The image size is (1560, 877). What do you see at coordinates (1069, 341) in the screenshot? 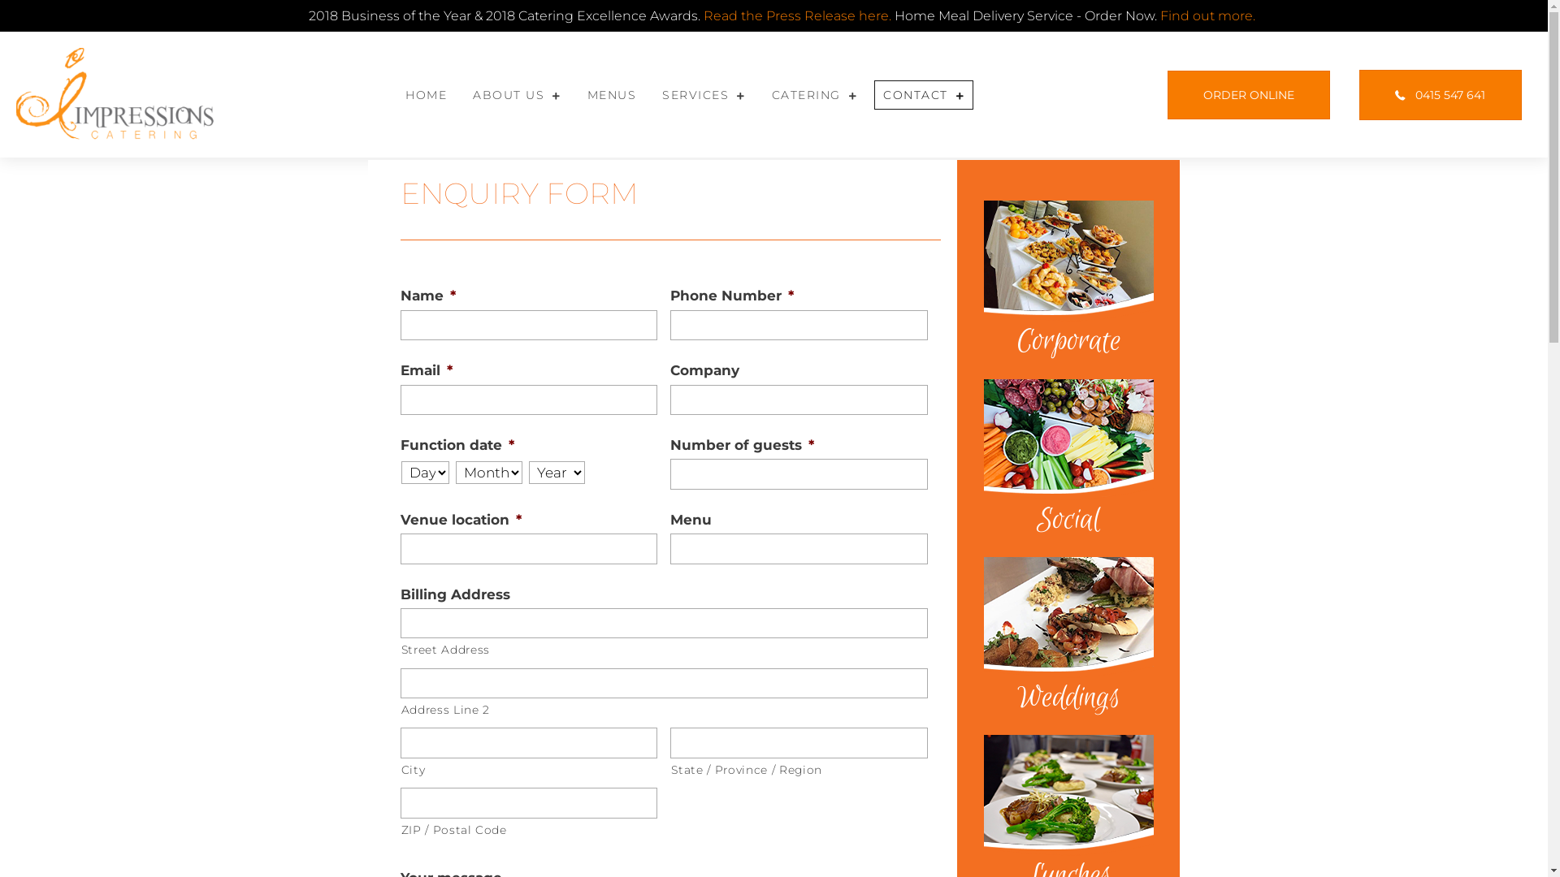
I see `Corporate` at bounding box center [1069, 341].